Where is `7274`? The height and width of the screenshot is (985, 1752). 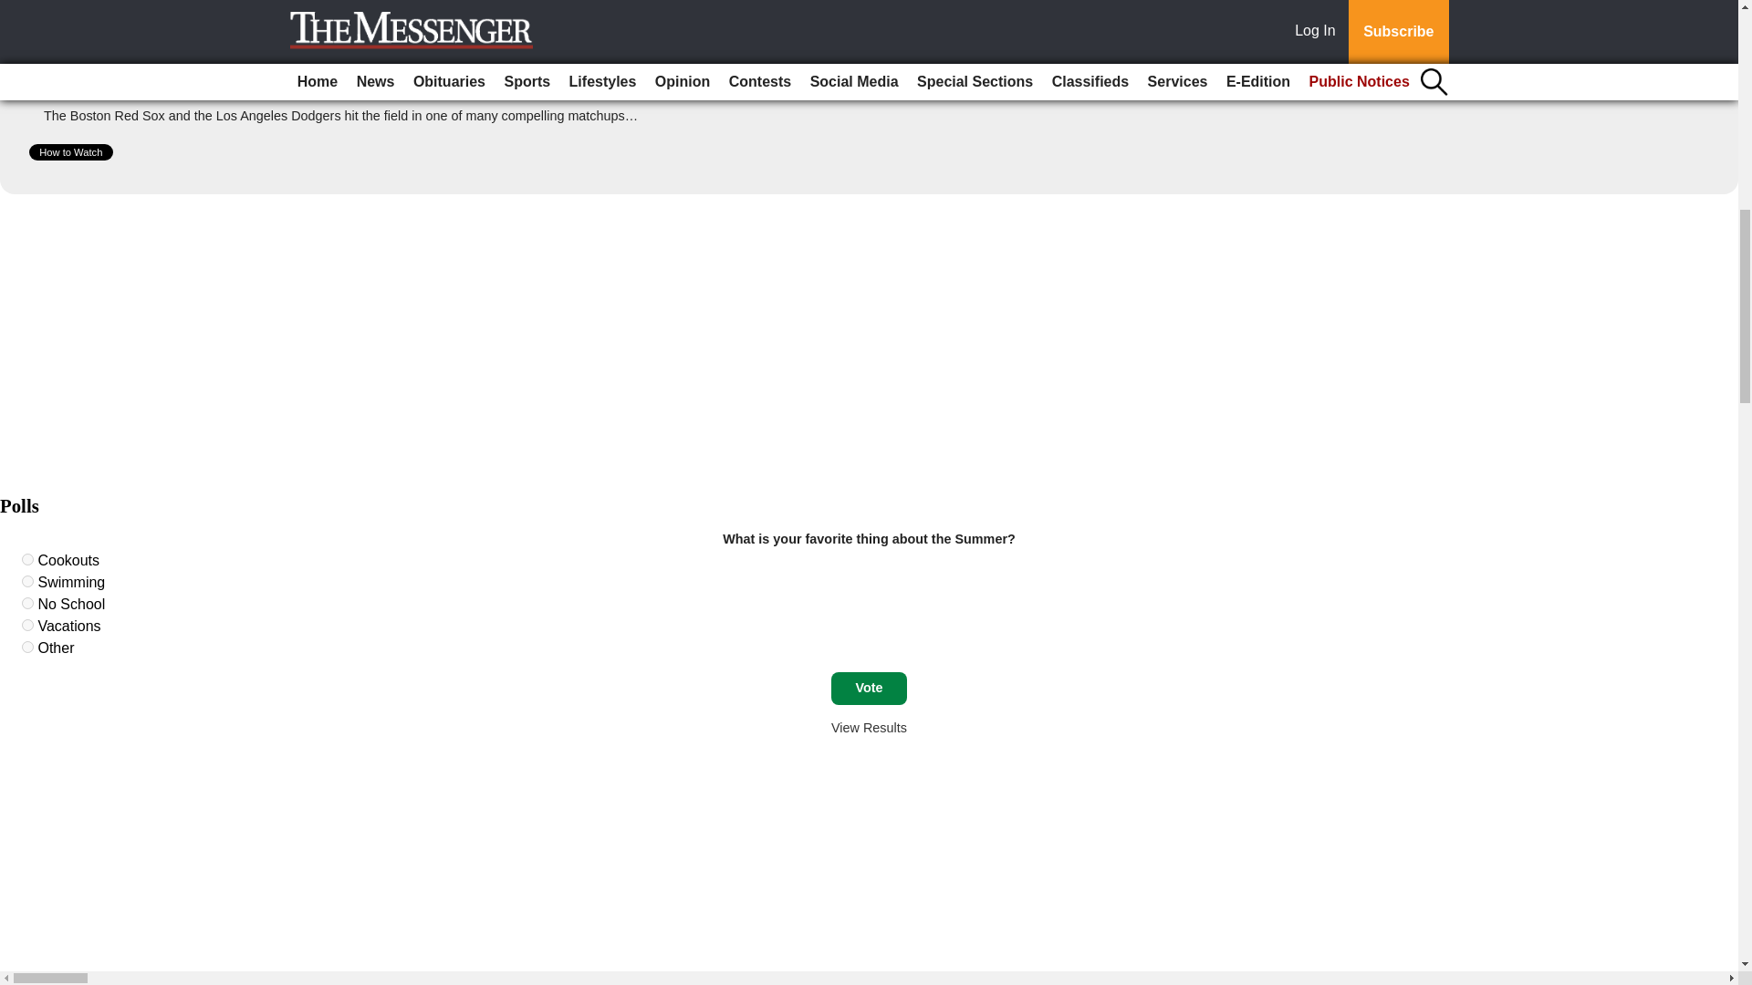
7274 is located at coordinates (27, 558).